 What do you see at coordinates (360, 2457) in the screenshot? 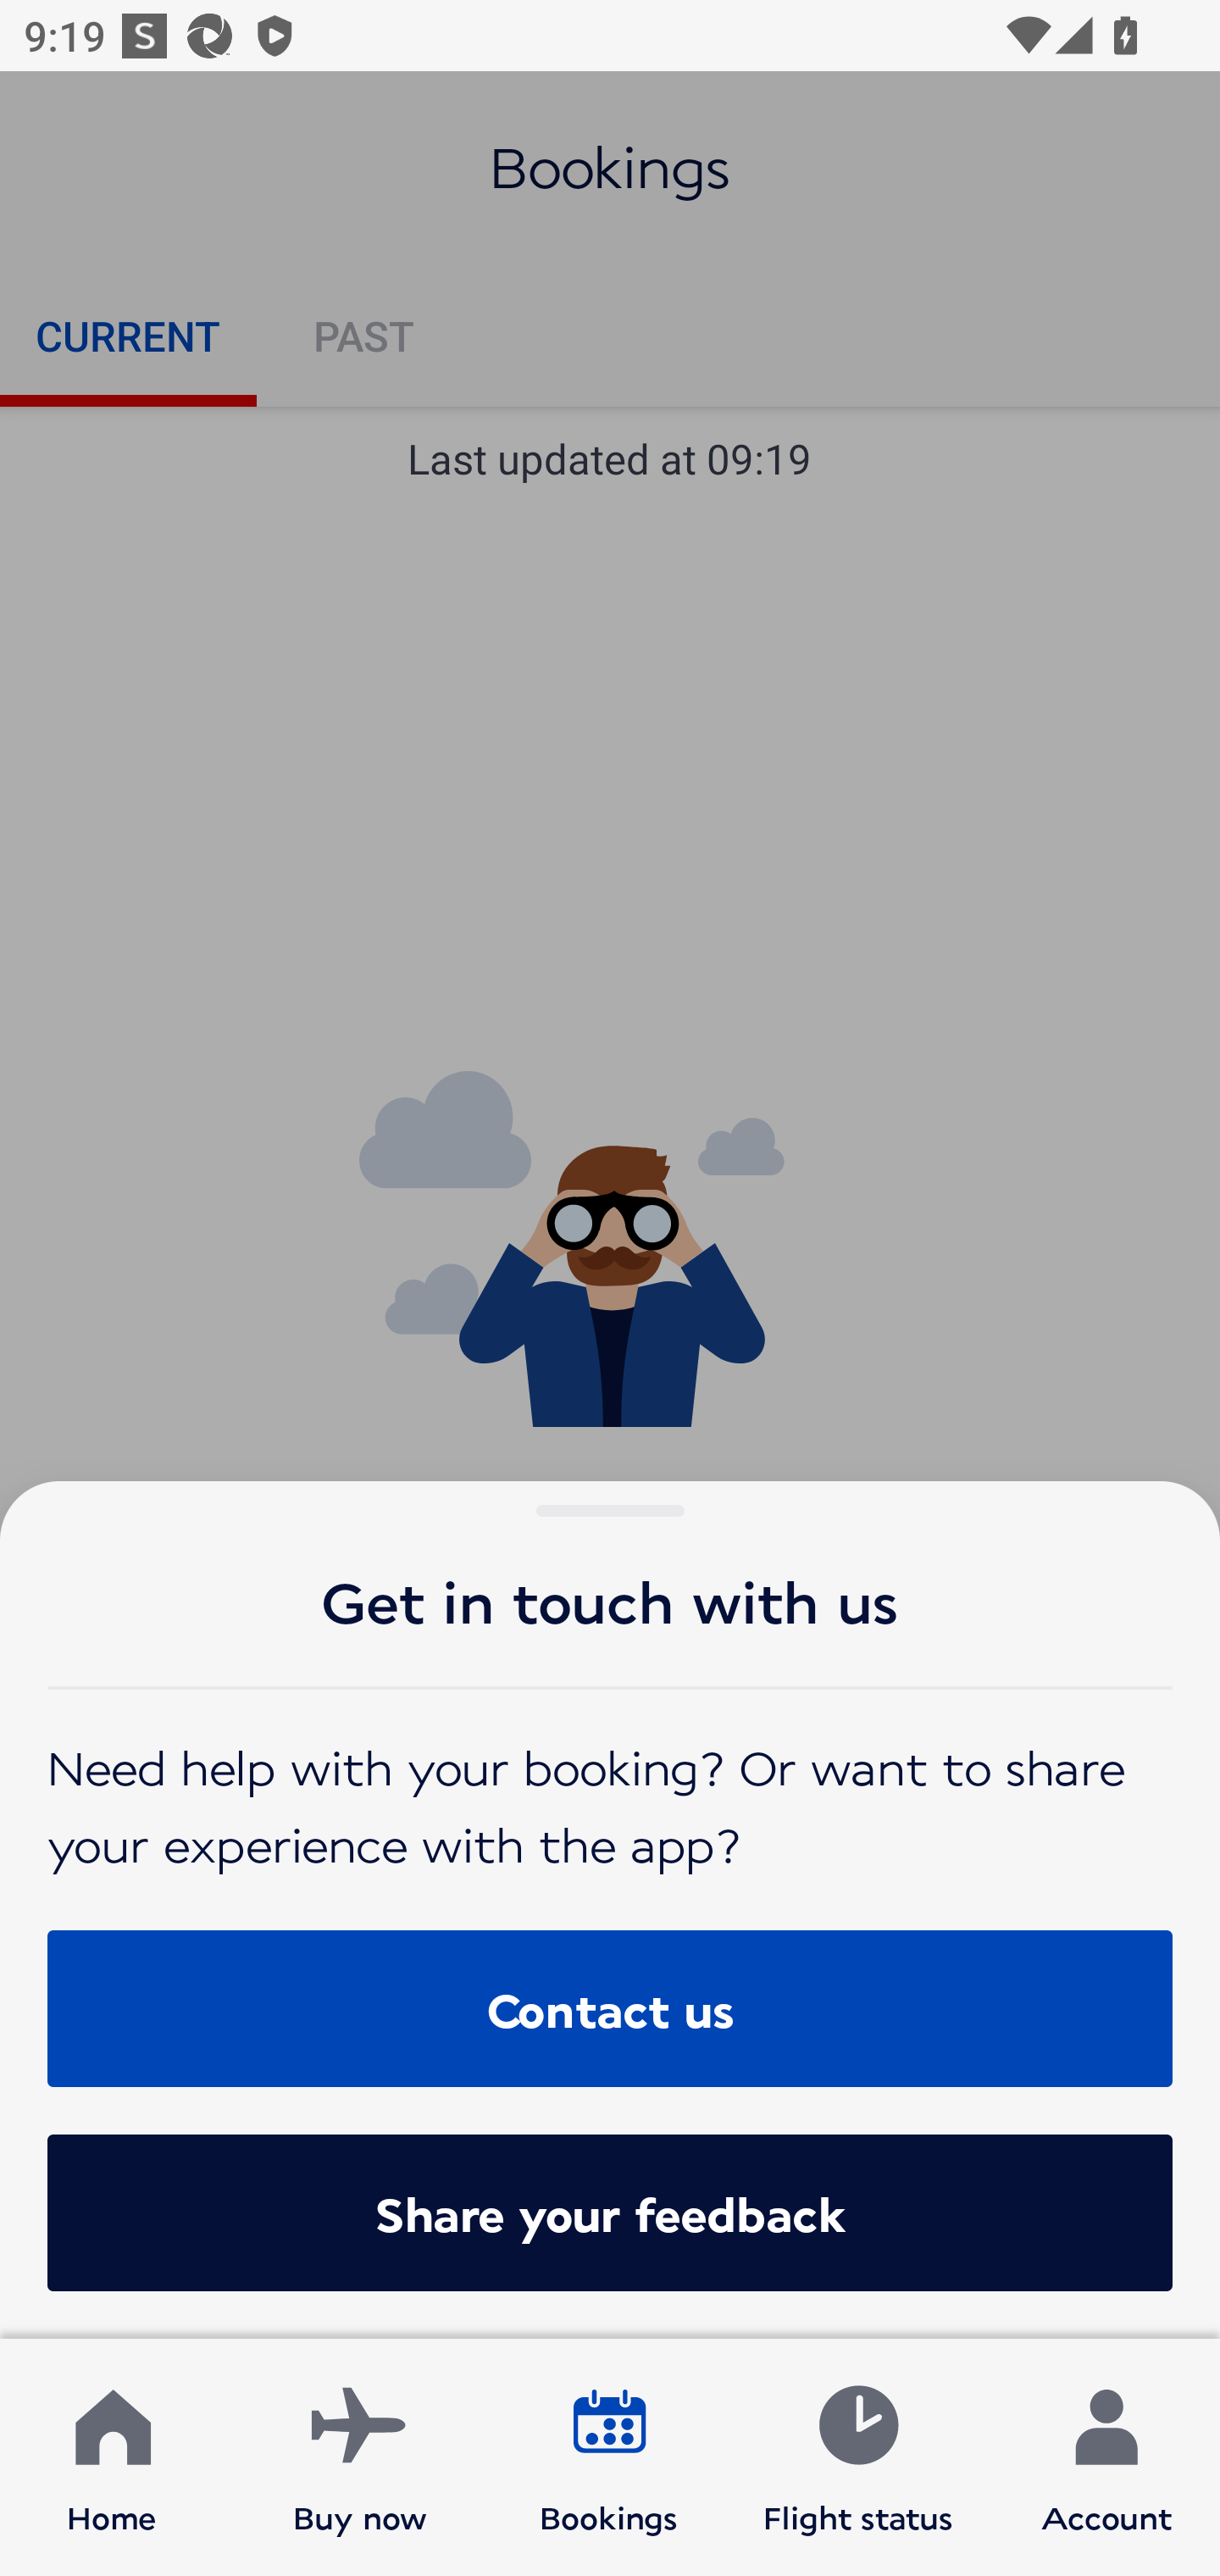
I see `Buy now` at bounding box center [360, 2457].